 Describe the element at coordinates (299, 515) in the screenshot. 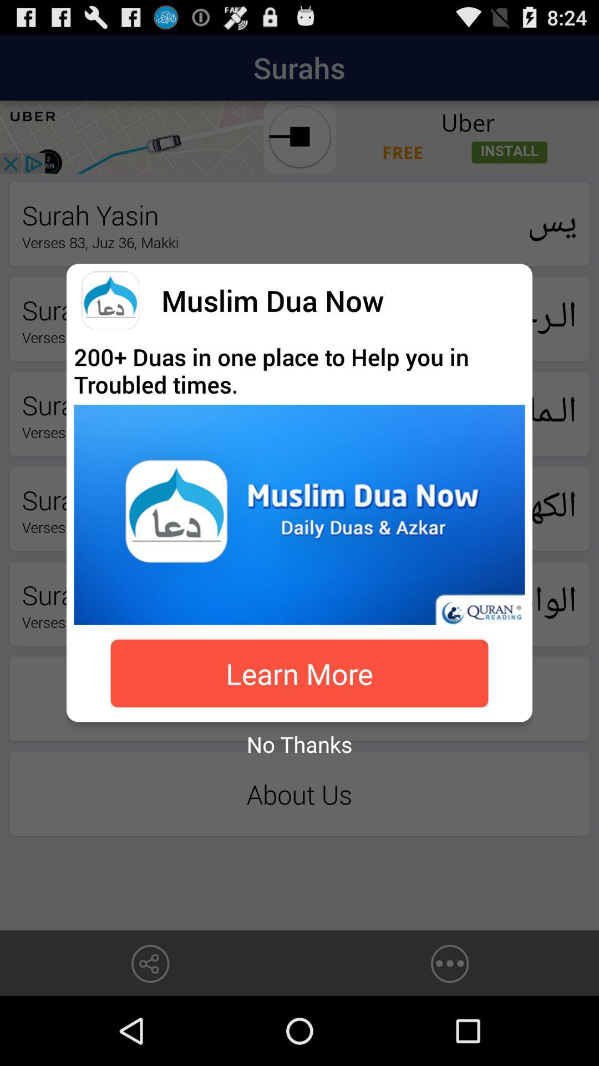

I see `open advertisement` at that location.